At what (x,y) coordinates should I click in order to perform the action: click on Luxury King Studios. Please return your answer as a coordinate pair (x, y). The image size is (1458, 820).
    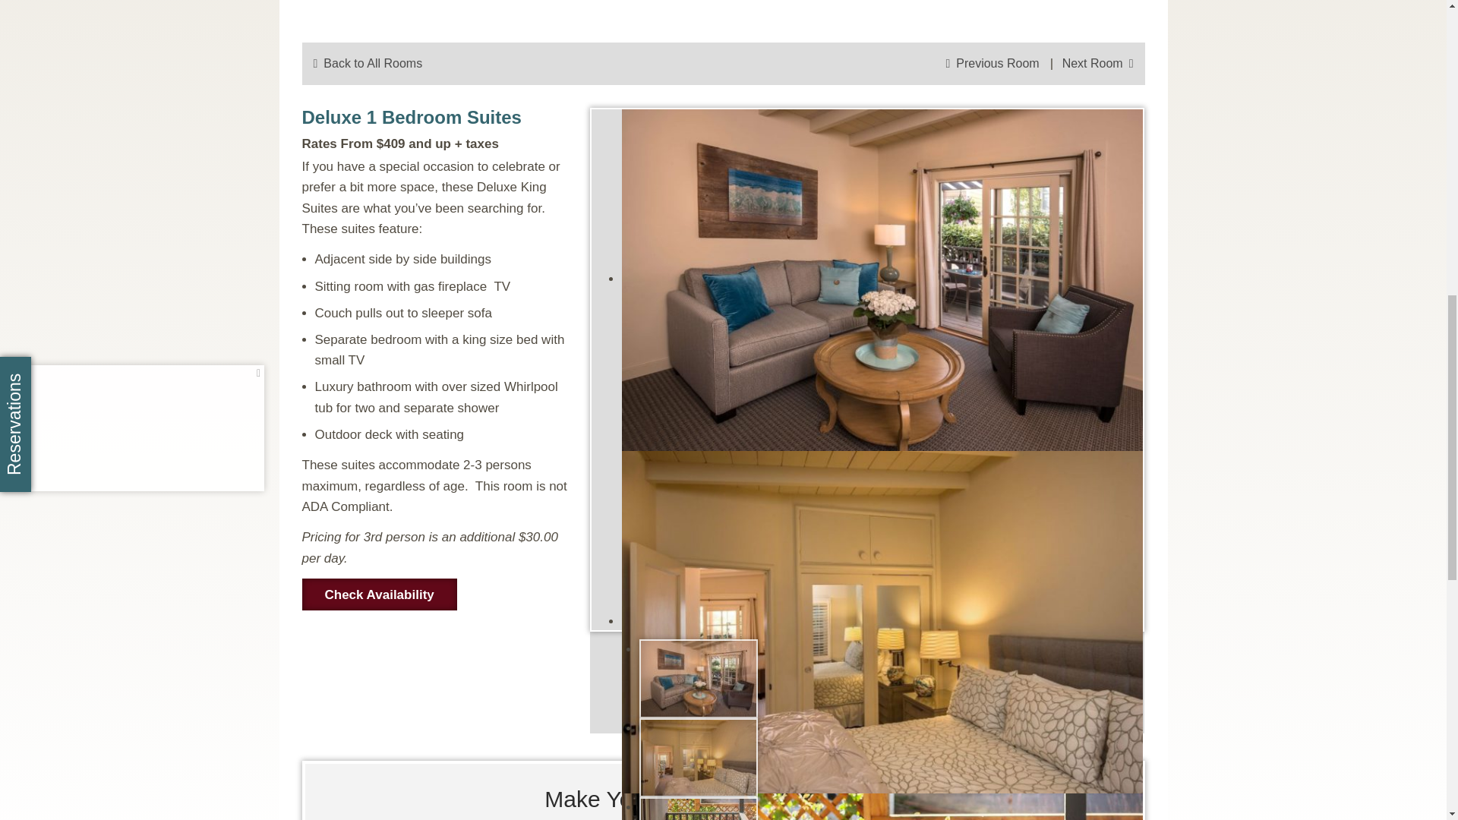
    Looking at the image, I should click on (1098, 64).